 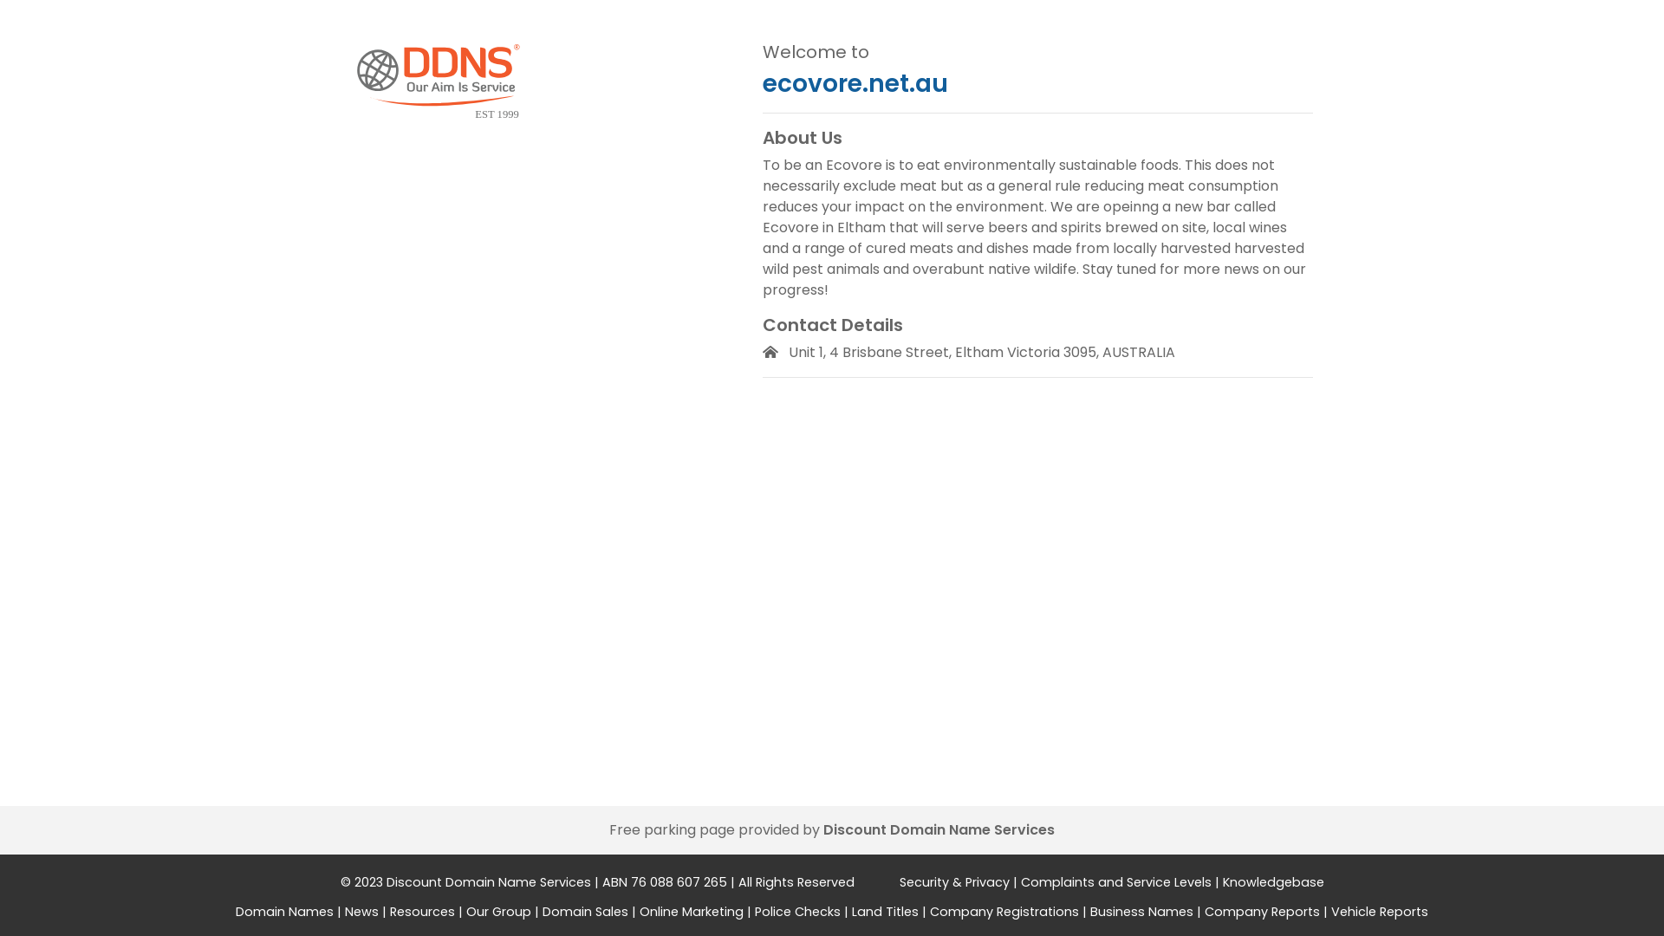 I want to click on Security & Privacy, so click(x=955, y=882).